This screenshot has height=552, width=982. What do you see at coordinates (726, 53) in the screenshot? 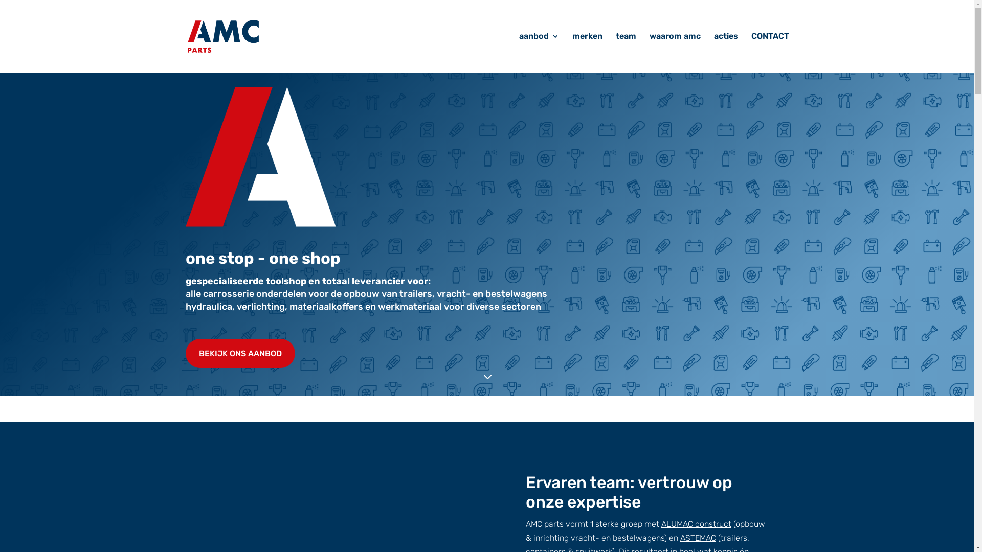
I see `acties` at bounding box center [726, 53].